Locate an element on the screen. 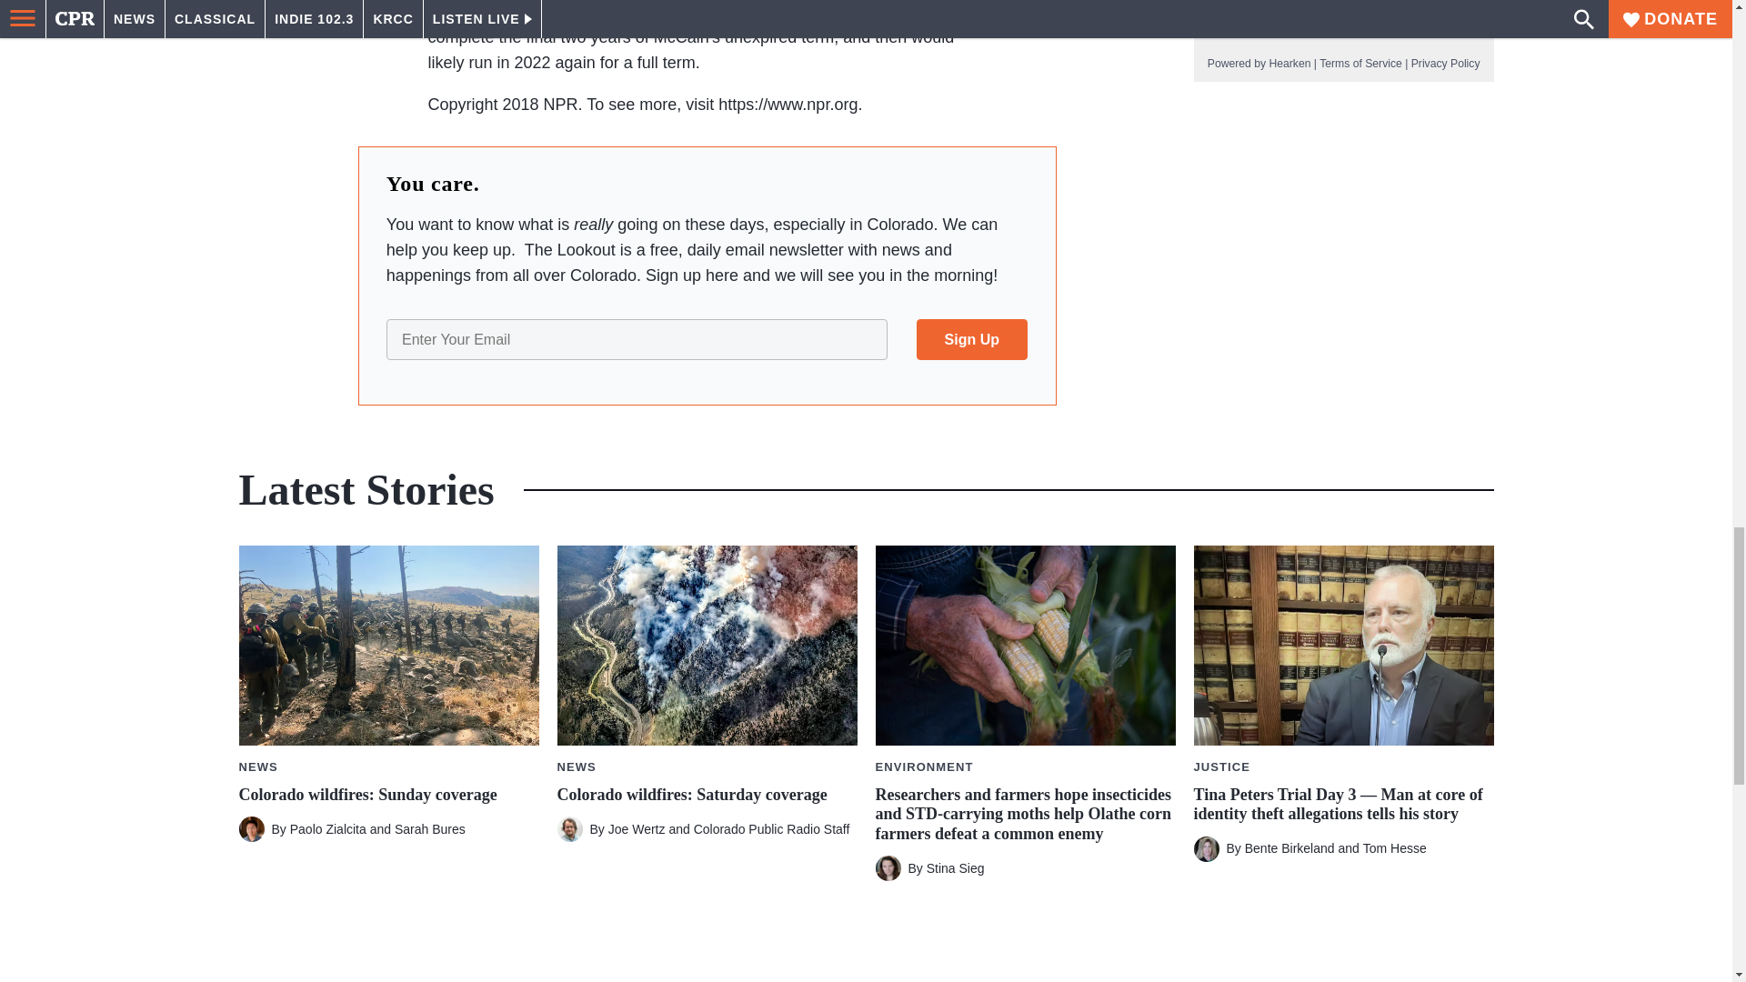 This screenshot has height=982, width=1746. newsArticleSignup is located at coordinates (707, 338).